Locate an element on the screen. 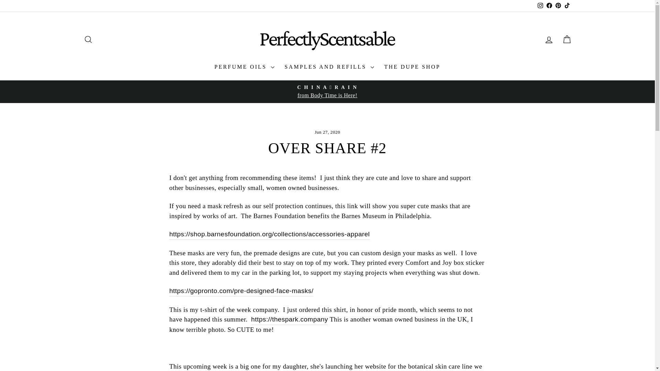 The height and width of the screenshot is (371, 660). CART is located at coordinates (558, 5).